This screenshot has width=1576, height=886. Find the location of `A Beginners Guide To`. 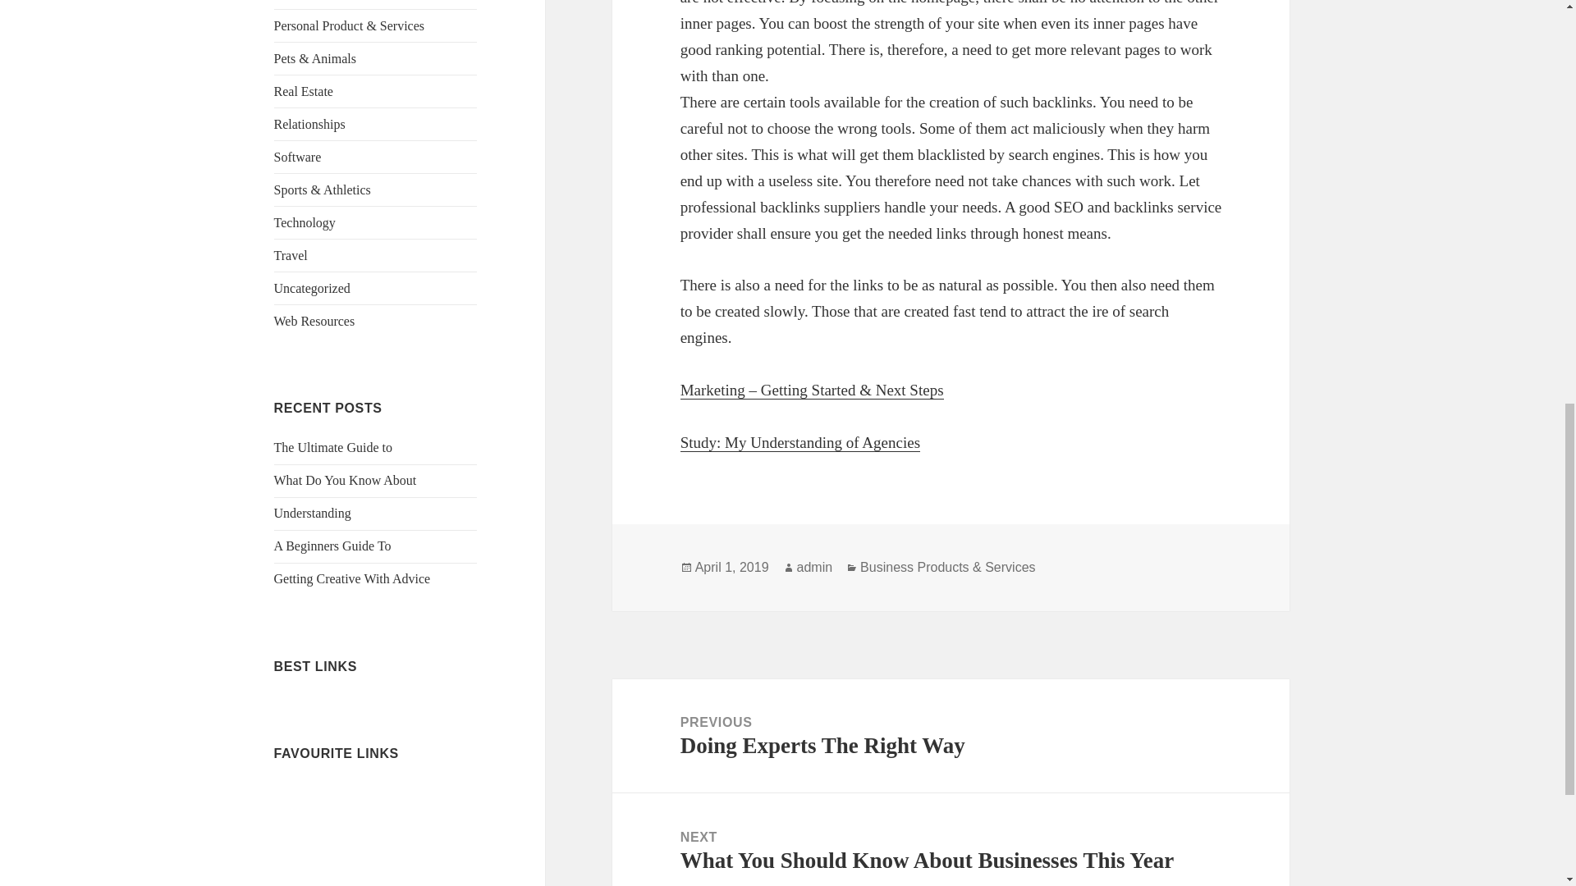

A Beginners Guide To is located at coordinates (332, 545).